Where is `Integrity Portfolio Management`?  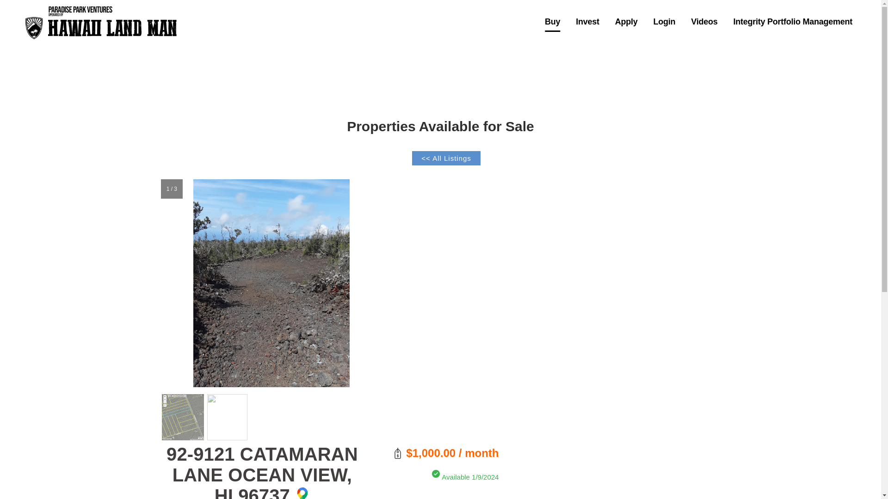 Integrity Portfolio Management is located at coordinates (793, 22).